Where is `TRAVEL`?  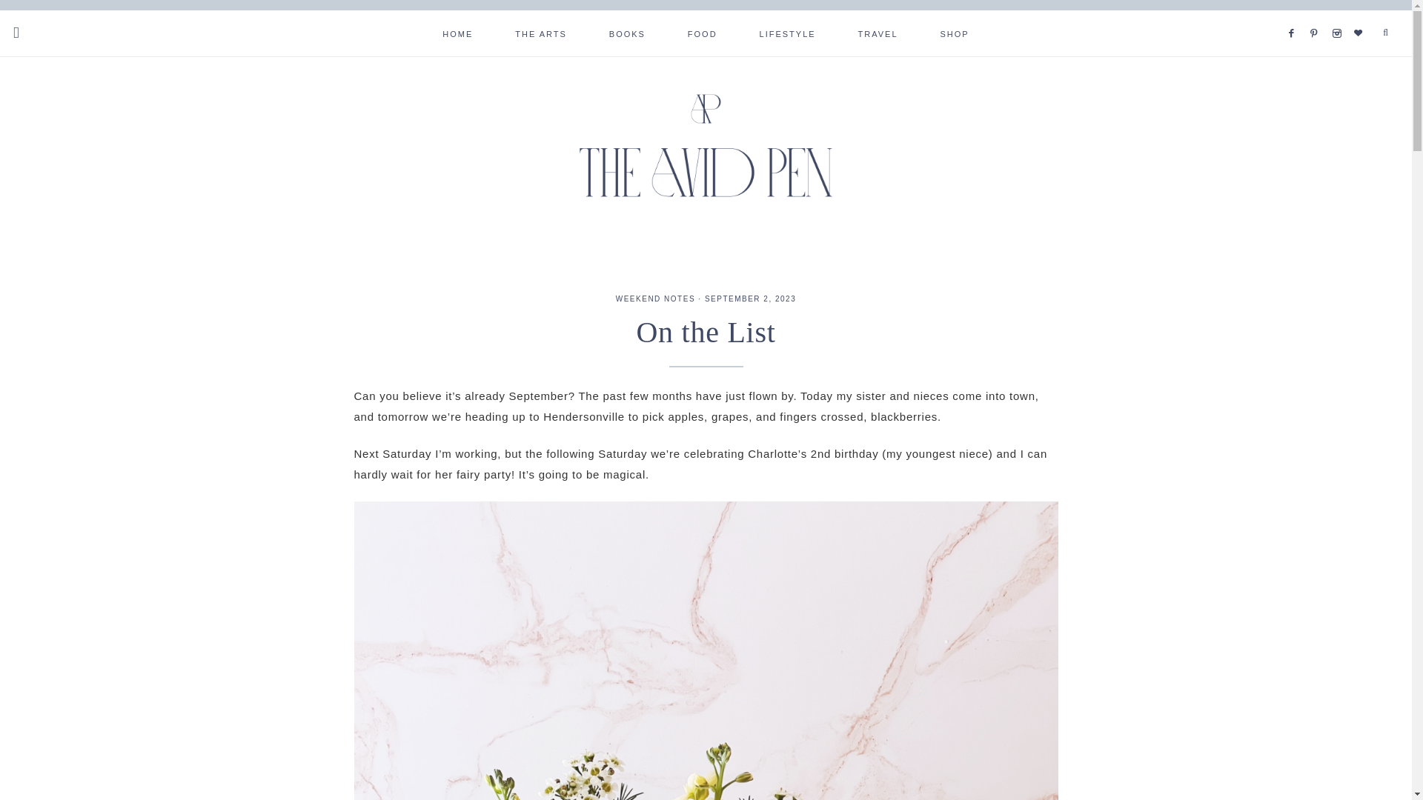 TRAVEL is located at coordinates (878, 33).